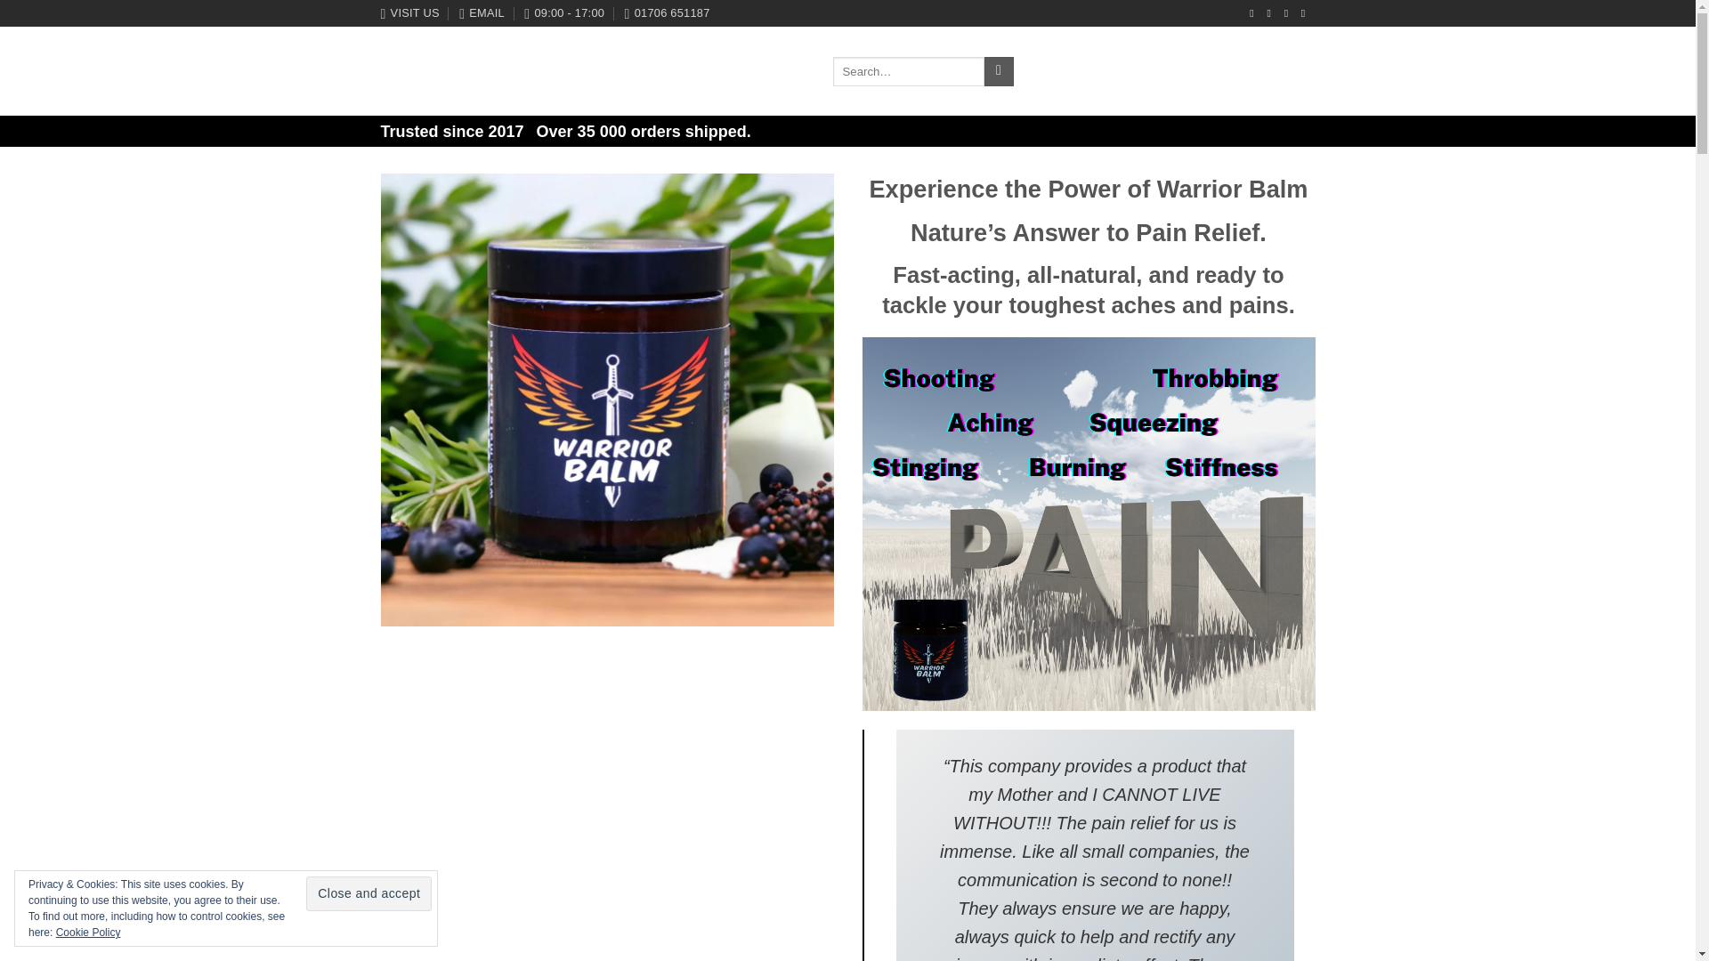 This screenshot has height=961, width=1709. Describe the element at coordinates (666, 71) in the screenshot. I see `SHOP` at that location.